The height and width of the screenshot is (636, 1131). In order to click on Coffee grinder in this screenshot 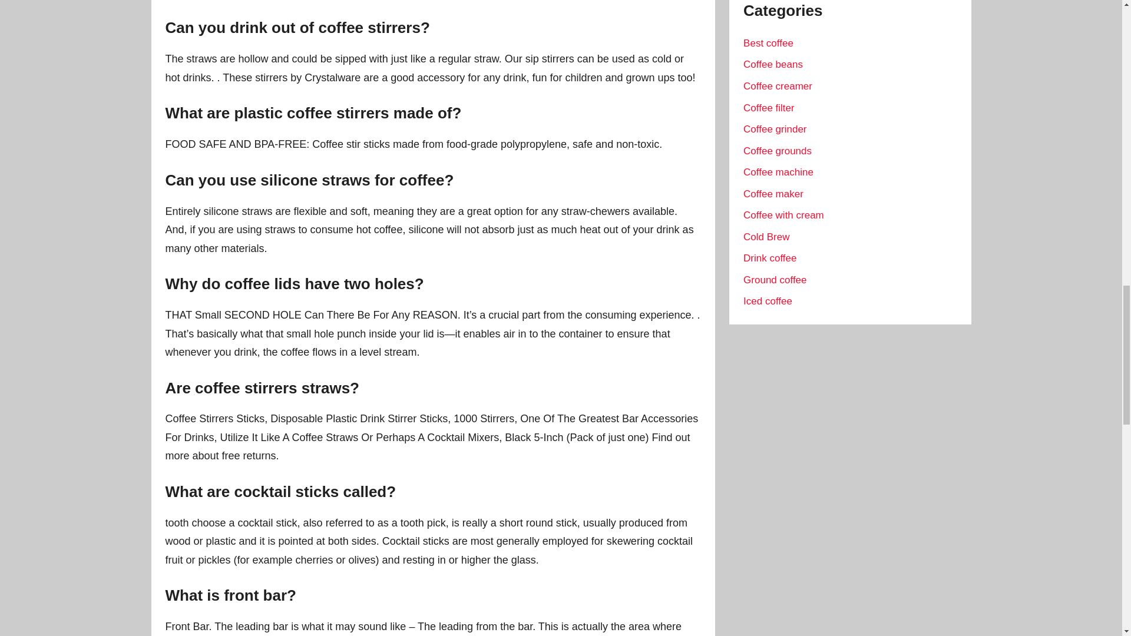, I will do `click(774, 128)`.